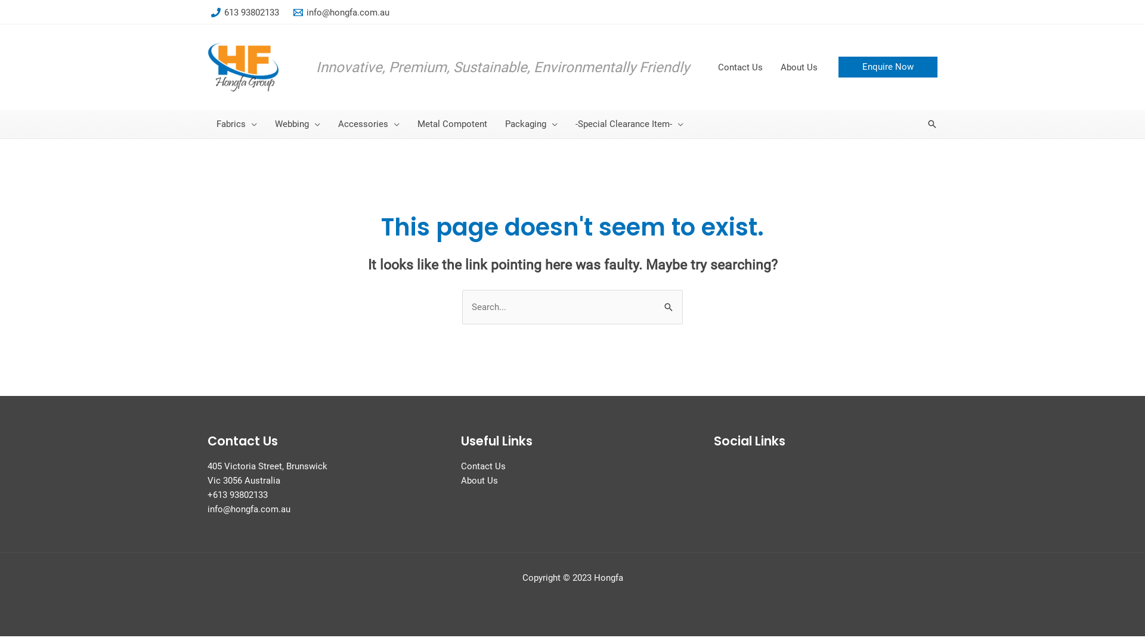 The height and width of the screenshot is (644, 1145). What do you see at coordinates (479, 481) in the screenshot?
I see `About Us` at bounding box center [479, 481].